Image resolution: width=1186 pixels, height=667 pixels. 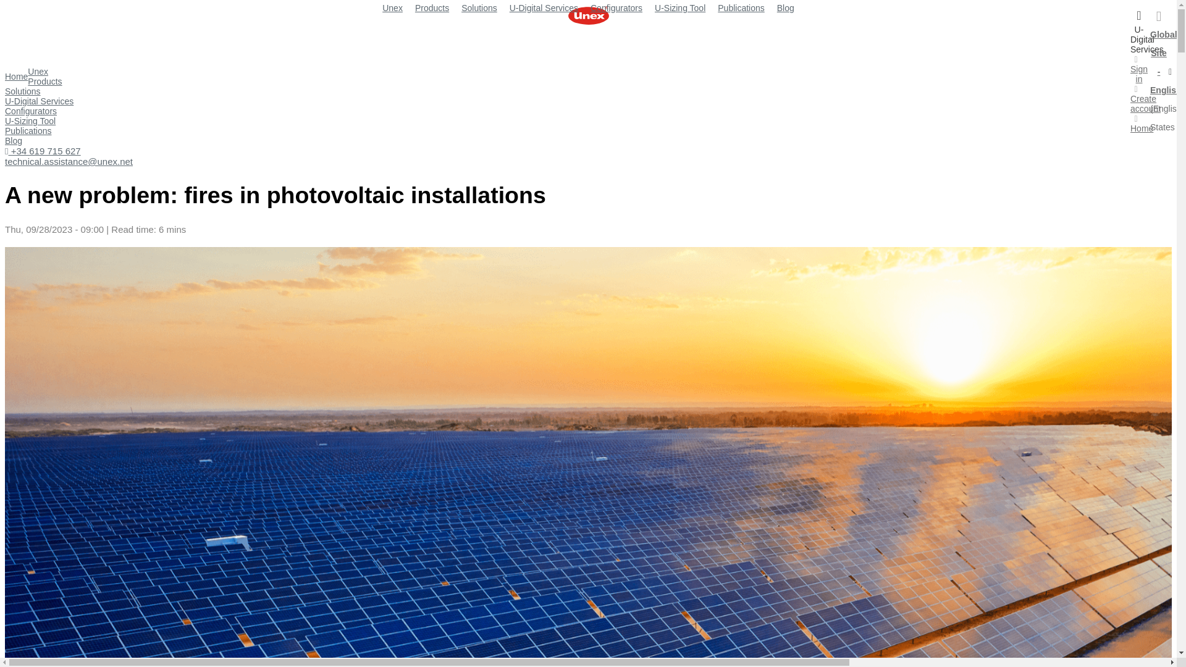 What do you see at coordinates (16, 76) in the screenshot?
I see `Home` at bounding box center [16, 76].